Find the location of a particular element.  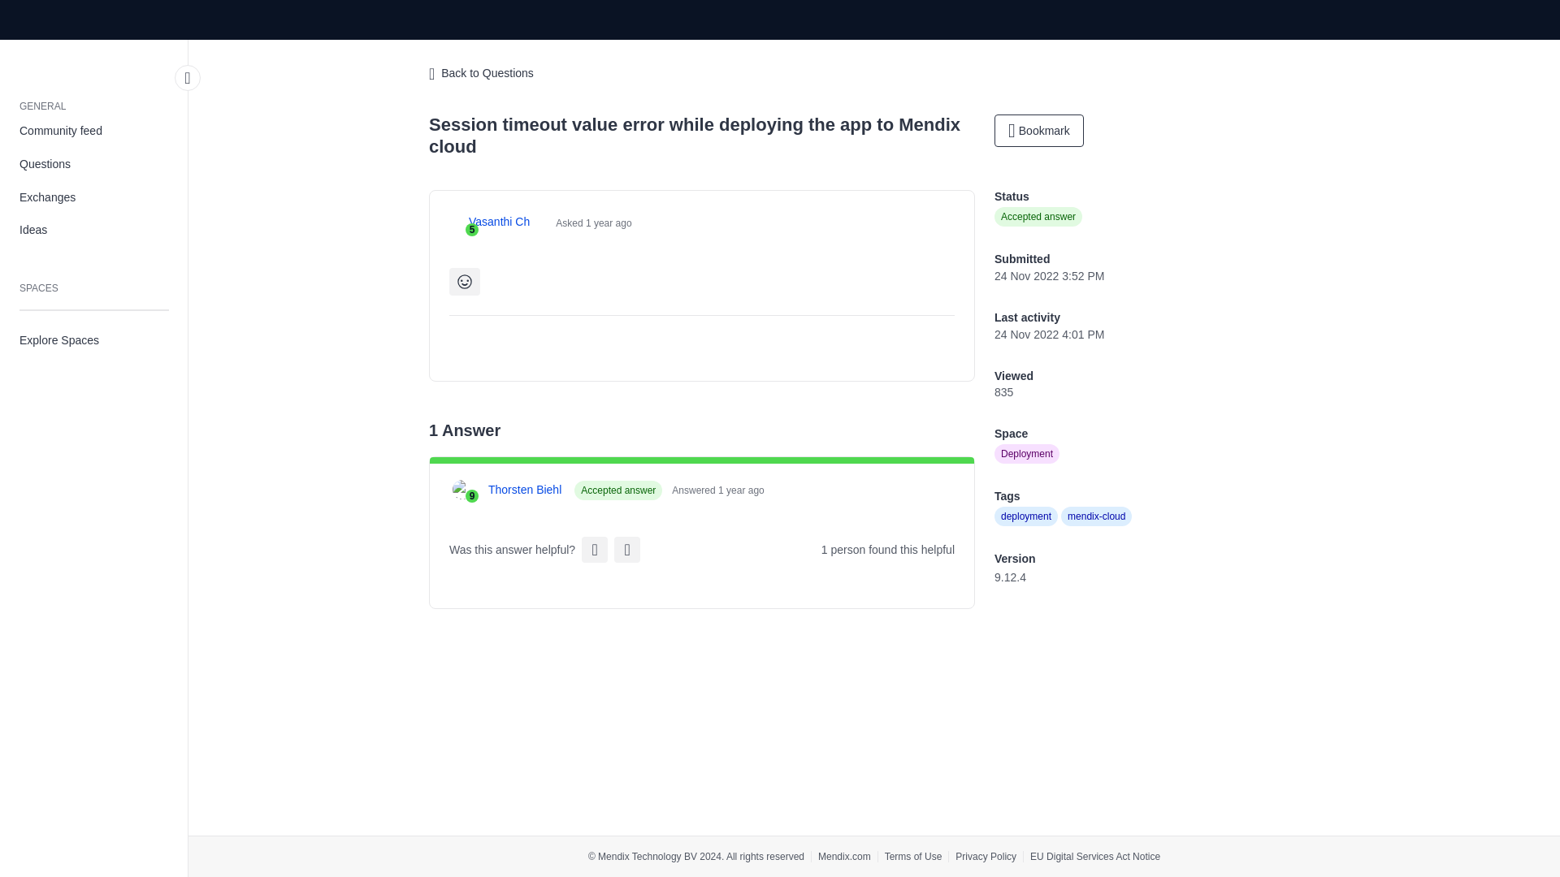

EU Digital Services Act Notice is located at coordinates (1095, 856).